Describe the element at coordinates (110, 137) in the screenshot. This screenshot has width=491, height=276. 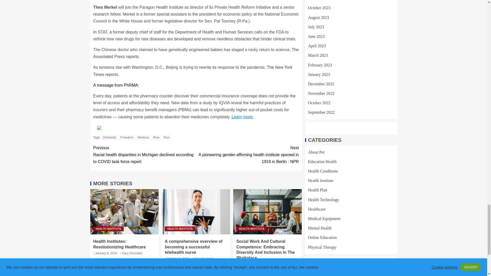
I see `DeSantis` at that location.